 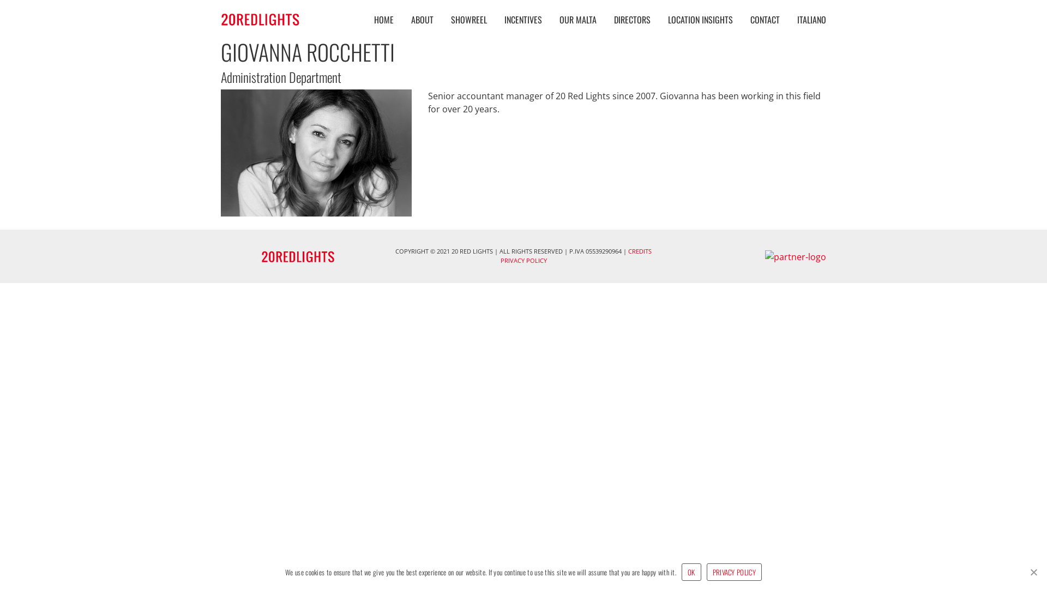 I want to click on DIRECTORS, so click(x=633, y=20).